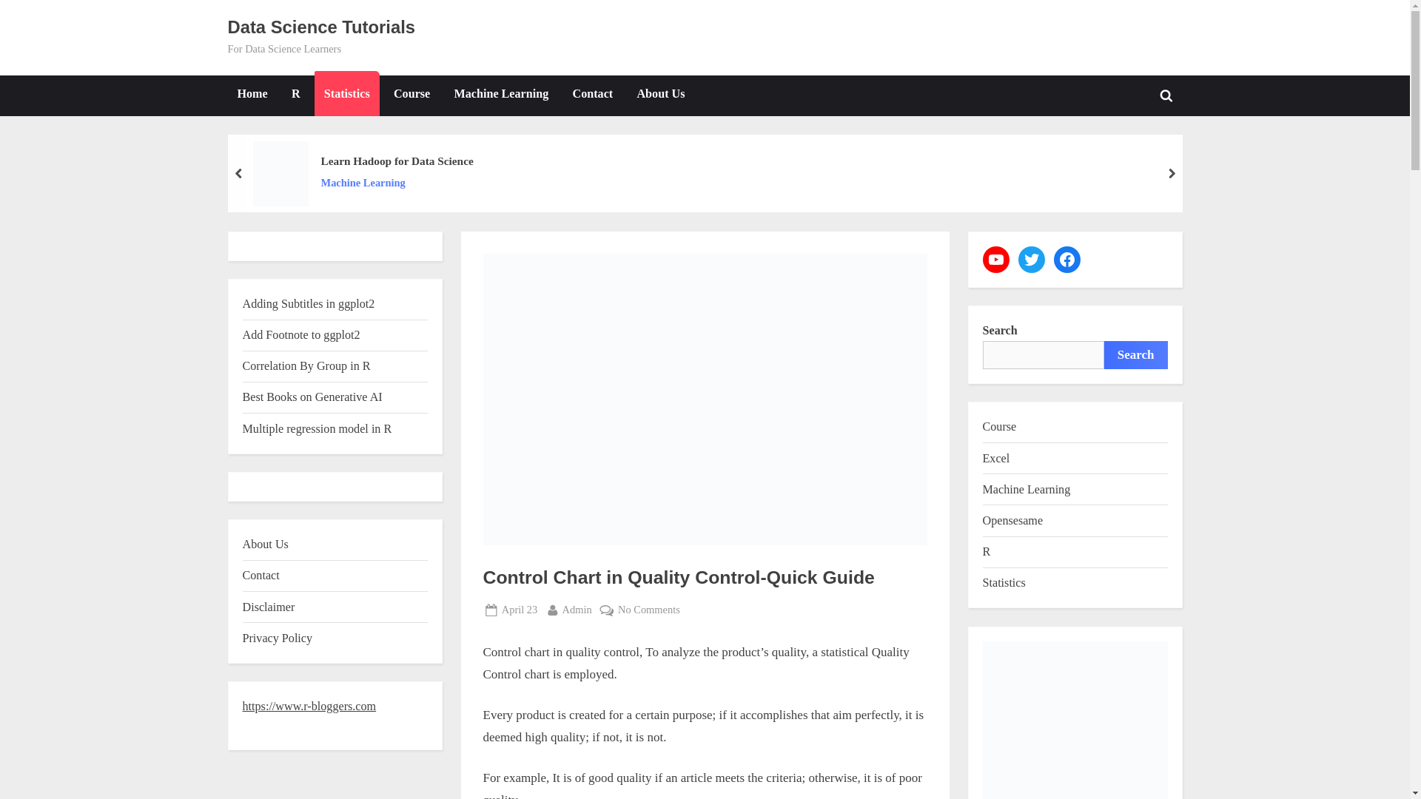  What do you see at coordinates (501, 95) in the screenshot?
I see `Machine Learning` at bounding box center [501, 95].